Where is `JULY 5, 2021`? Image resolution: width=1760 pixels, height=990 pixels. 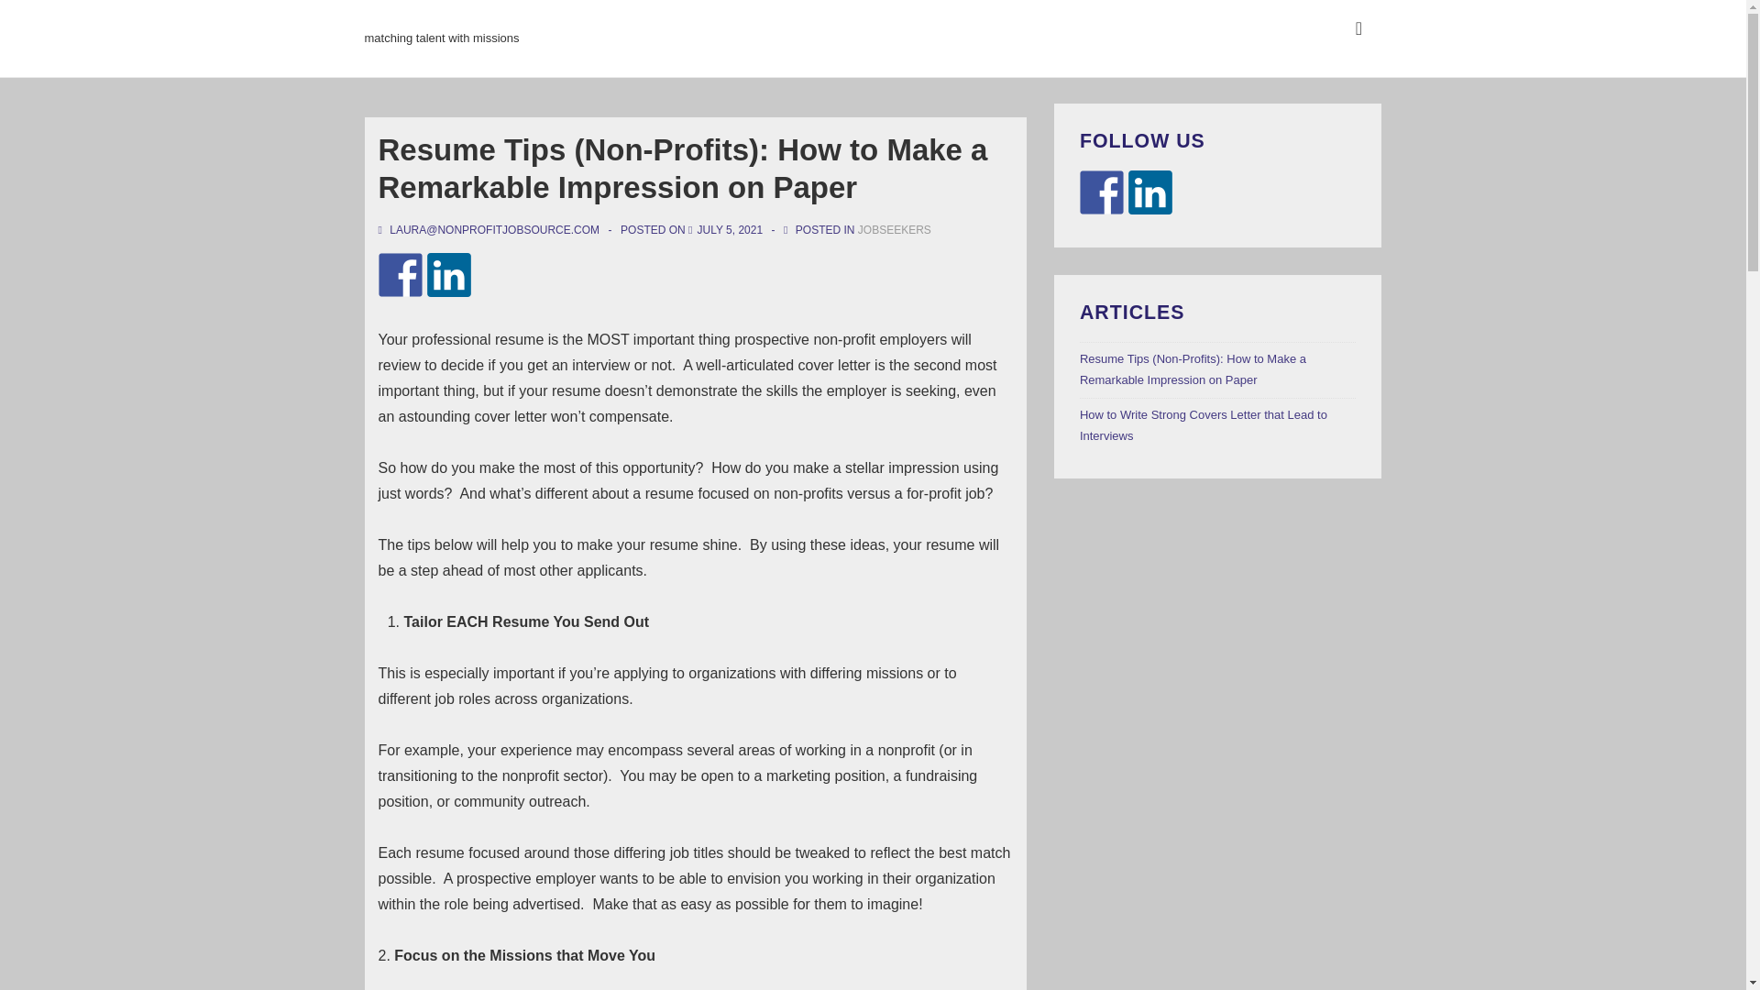 JULY 5, 2021 is located at coordinates (730, 230).